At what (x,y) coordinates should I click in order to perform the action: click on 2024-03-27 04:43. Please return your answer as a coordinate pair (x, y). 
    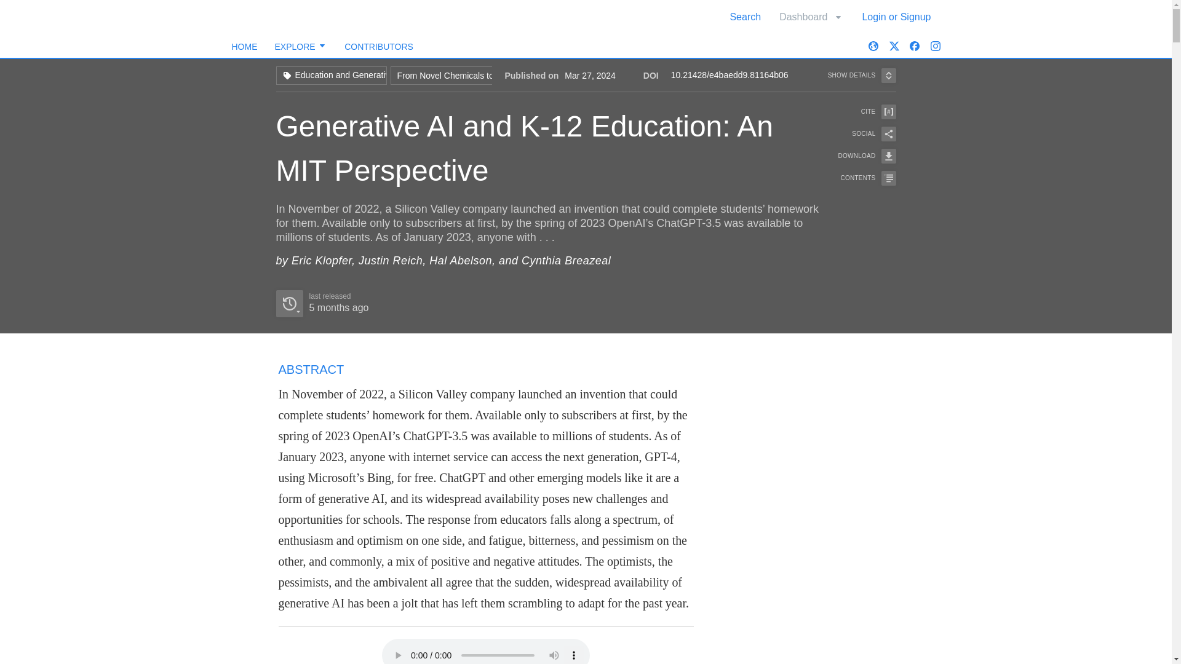
    Looking at the image, I should click on (459, 76).